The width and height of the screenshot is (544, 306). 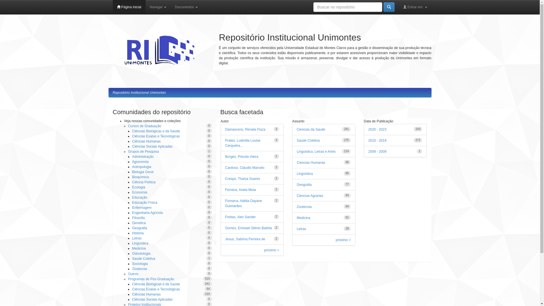 I want to click on Medicina, so click(x=139, y=248).